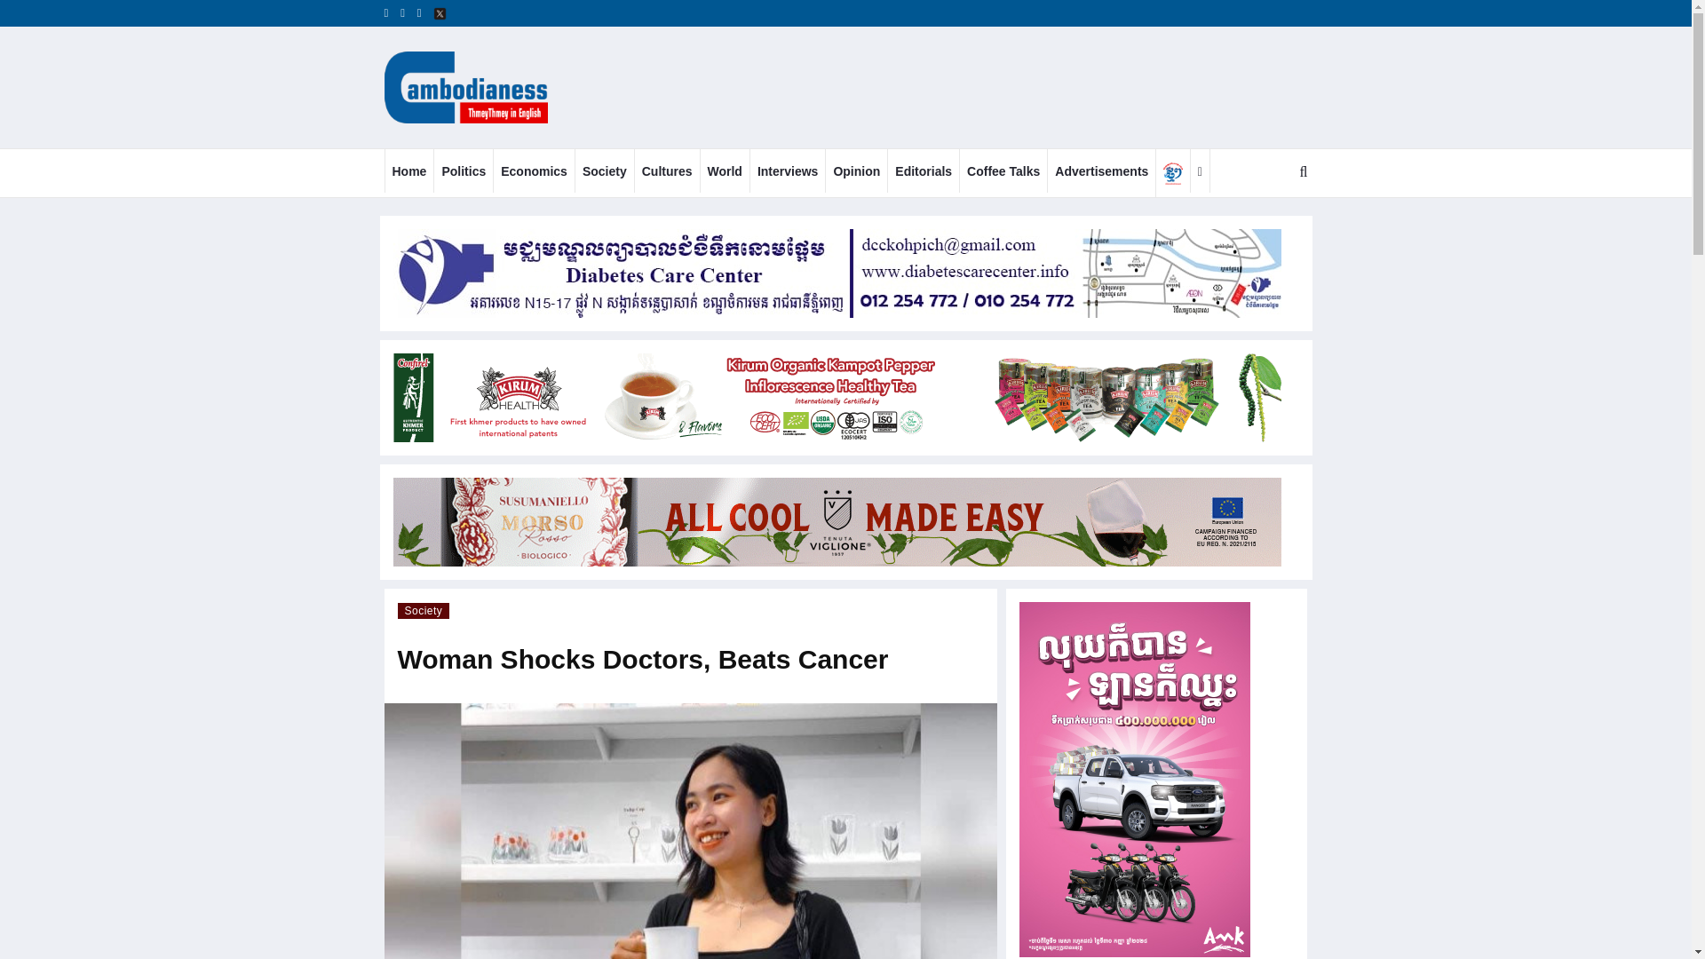 This screenshot has width=1705, height=959. I want to click on Economics, so click(535, 171).